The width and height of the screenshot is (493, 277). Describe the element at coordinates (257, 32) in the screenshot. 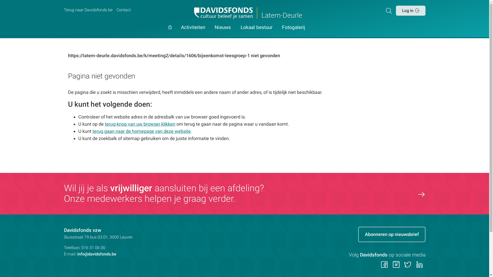

I see `Lokaal bestuur` at that location.